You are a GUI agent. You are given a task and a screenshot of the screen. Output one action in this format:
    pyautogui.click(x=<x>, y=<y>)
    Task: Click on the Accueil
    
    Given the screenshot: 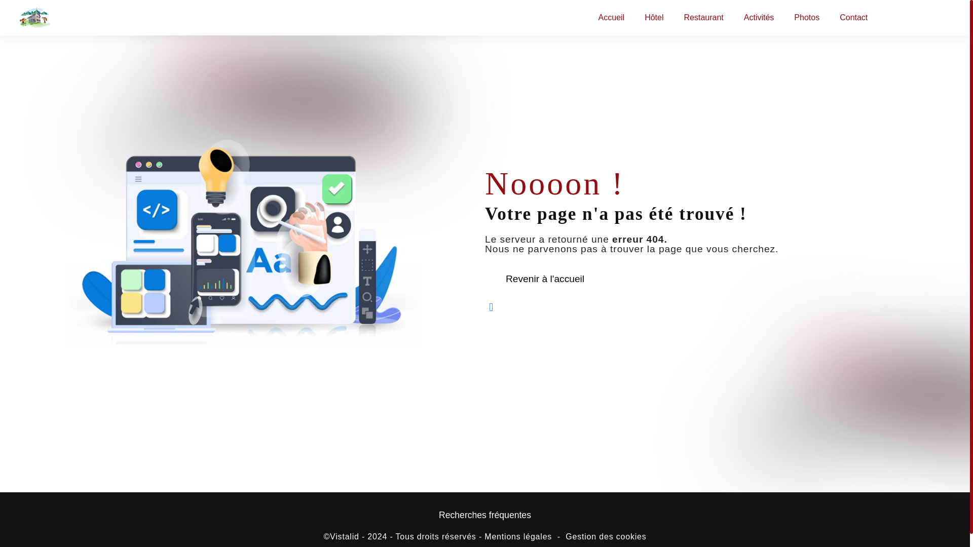 What is the action you would take?
    pyautogui.click(x=611, y=17)
    